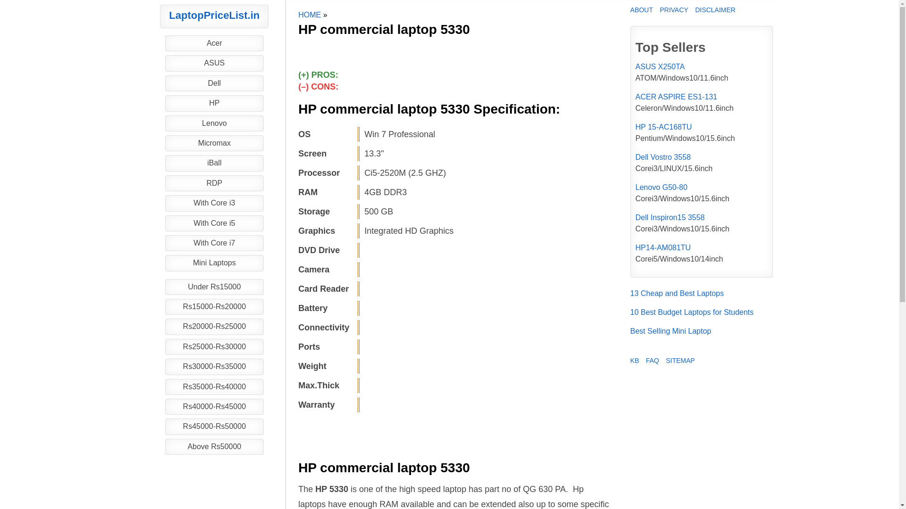  What do you see at coordinates (677, 96) in the screenshot?
I see `ACER ASPIRE ES1-131` at bounding box center [677, 96].